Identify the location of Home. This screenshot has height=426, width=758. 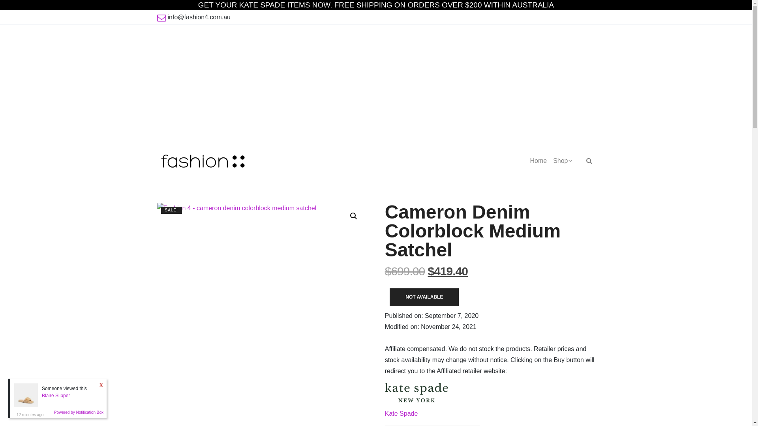
(538, 161).